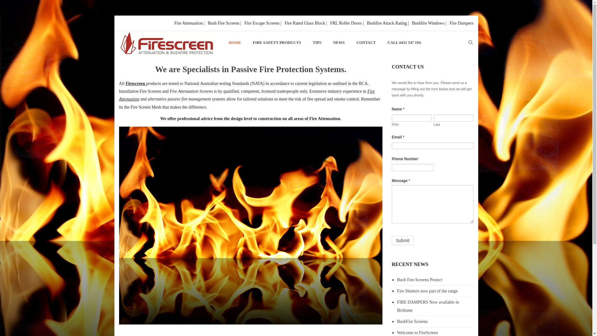 The height and width of the screenshot is (336, 597). Describe the element at coordinates (461, 23) in the screenshot. I see `Fire Dampers` at that location.